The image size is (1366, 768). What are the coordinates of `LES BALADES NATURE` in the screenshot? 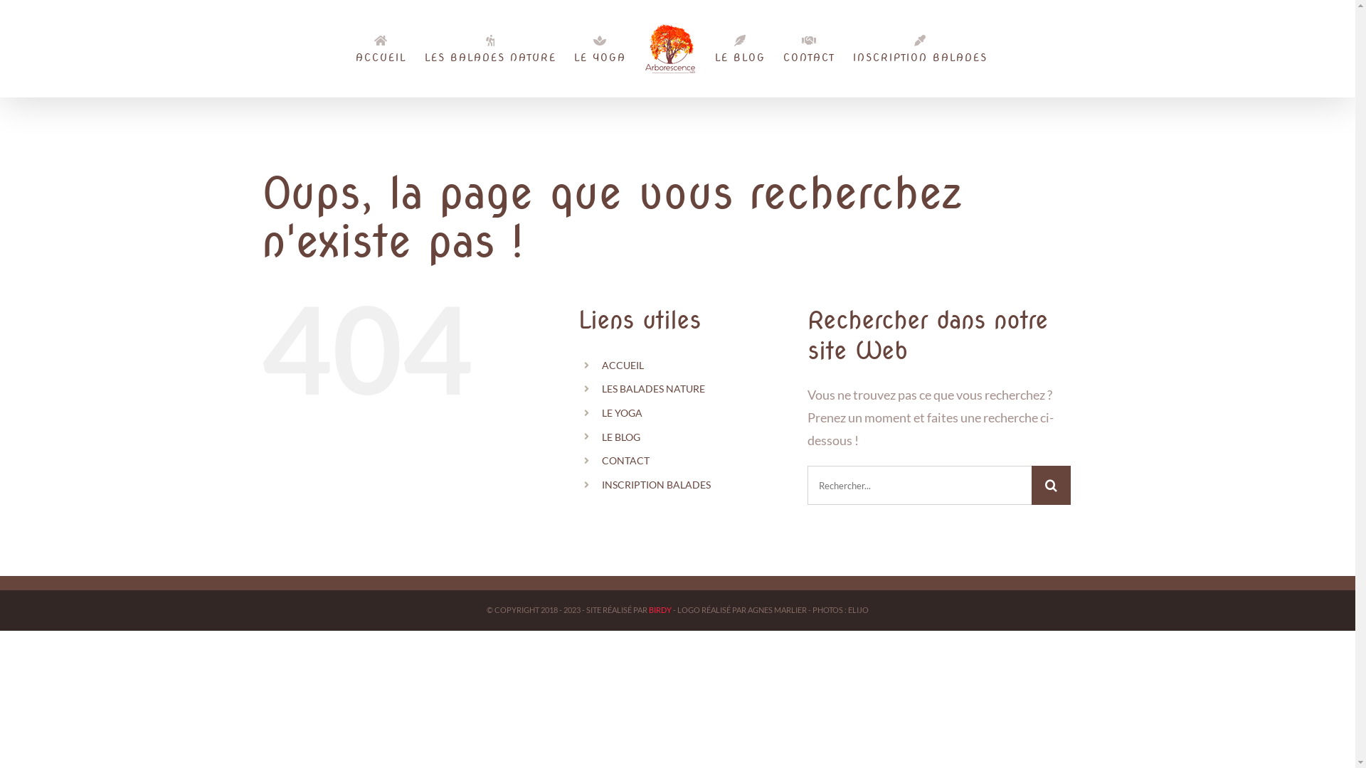 It's located at (491, 49).